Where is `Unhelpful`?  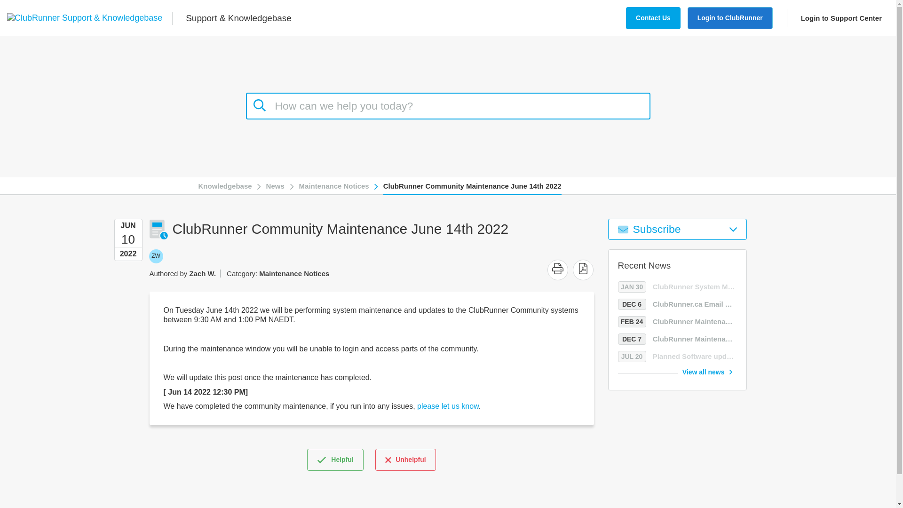 Unhelpful is located at coordinates (448, 406).